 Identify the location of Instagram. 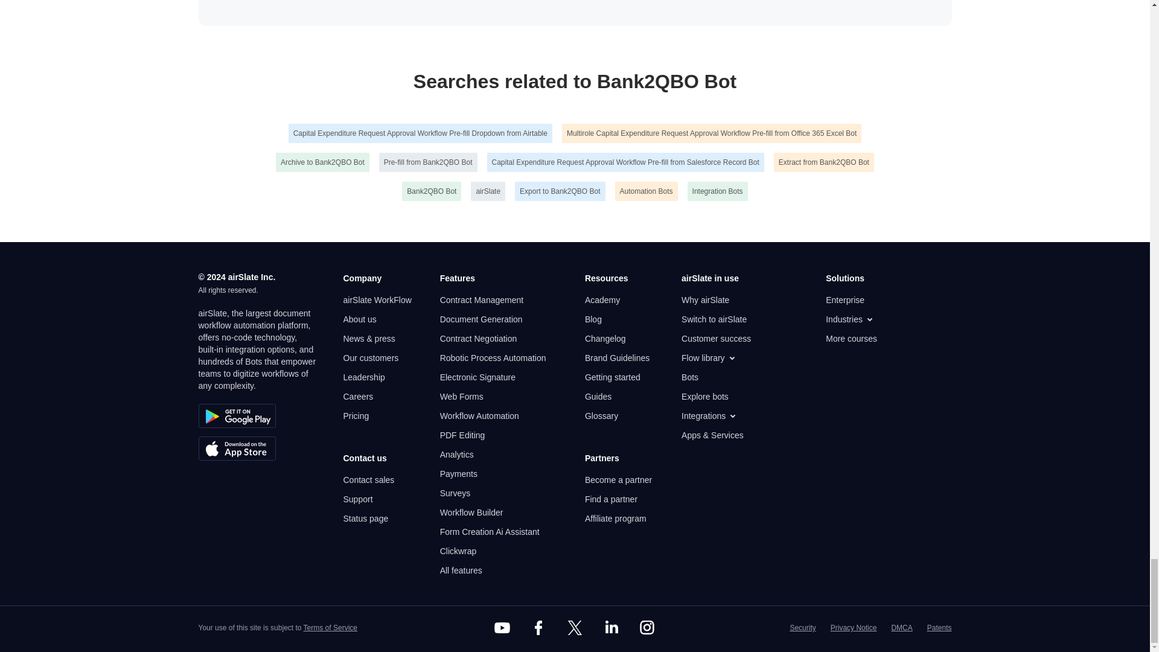
(647, 628).